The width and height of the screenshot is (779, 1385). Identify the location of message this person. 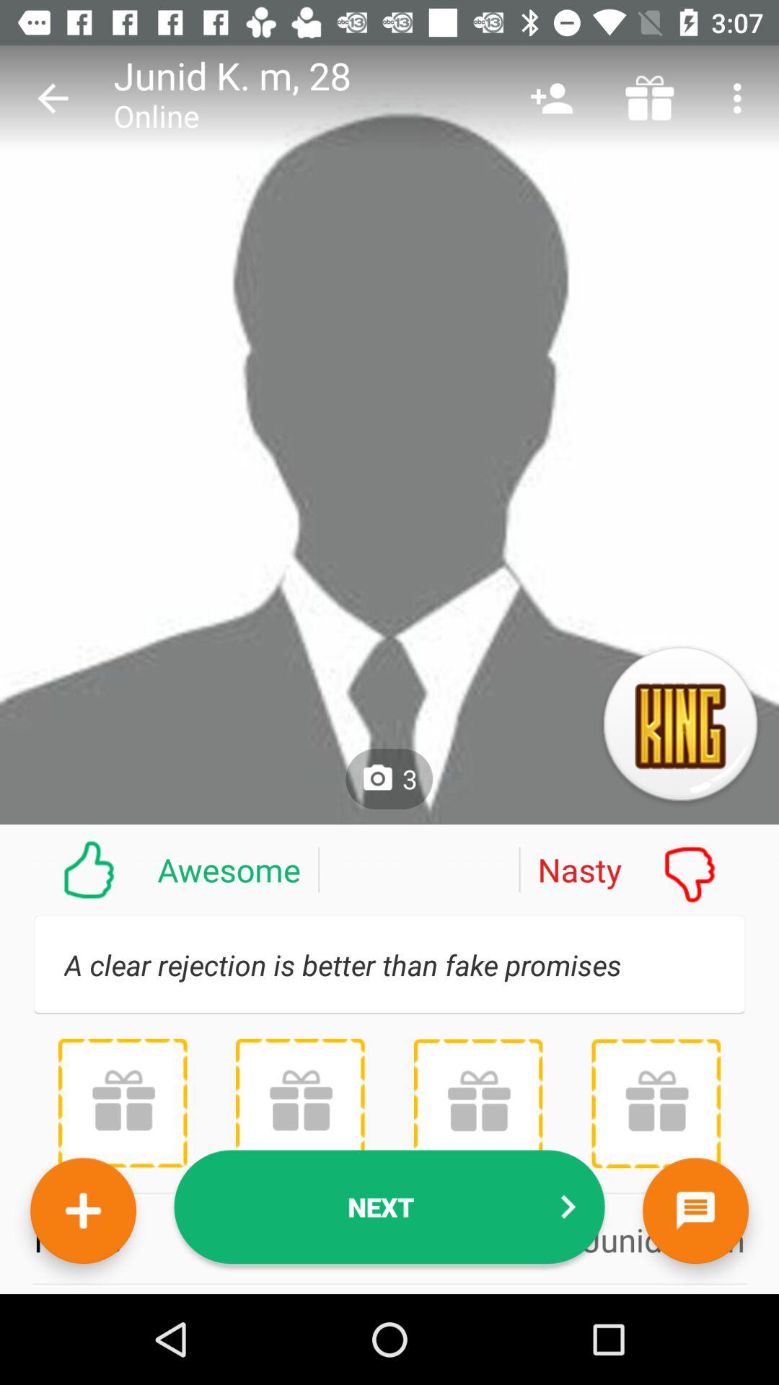
(695, 1210).